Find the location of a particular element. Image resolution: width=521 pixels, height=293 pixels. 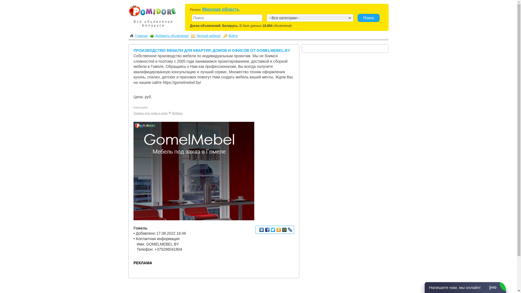

Twitter is located at coordinates (273, 230).